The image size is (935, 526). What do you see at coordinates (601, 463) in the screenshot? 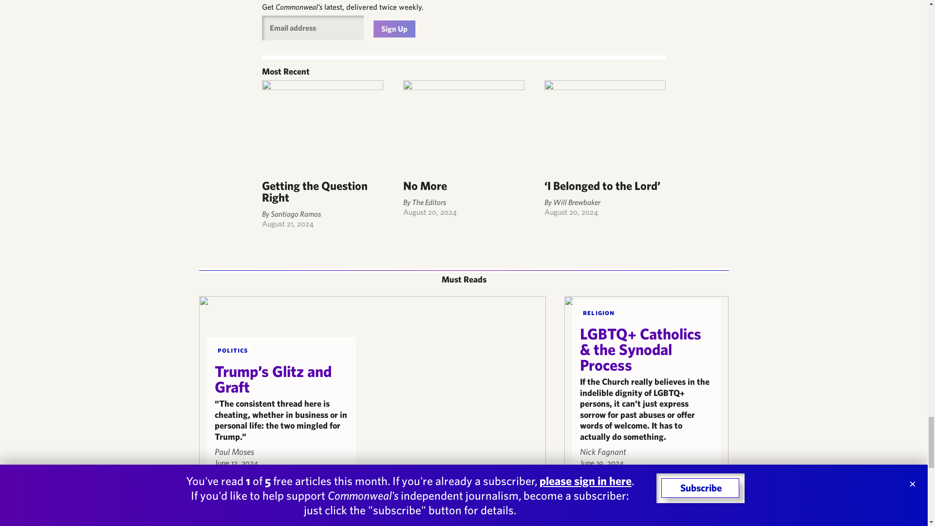
I see `Wednesday, June 19, 2024 - 13:57` at bounding box center [601, 463].